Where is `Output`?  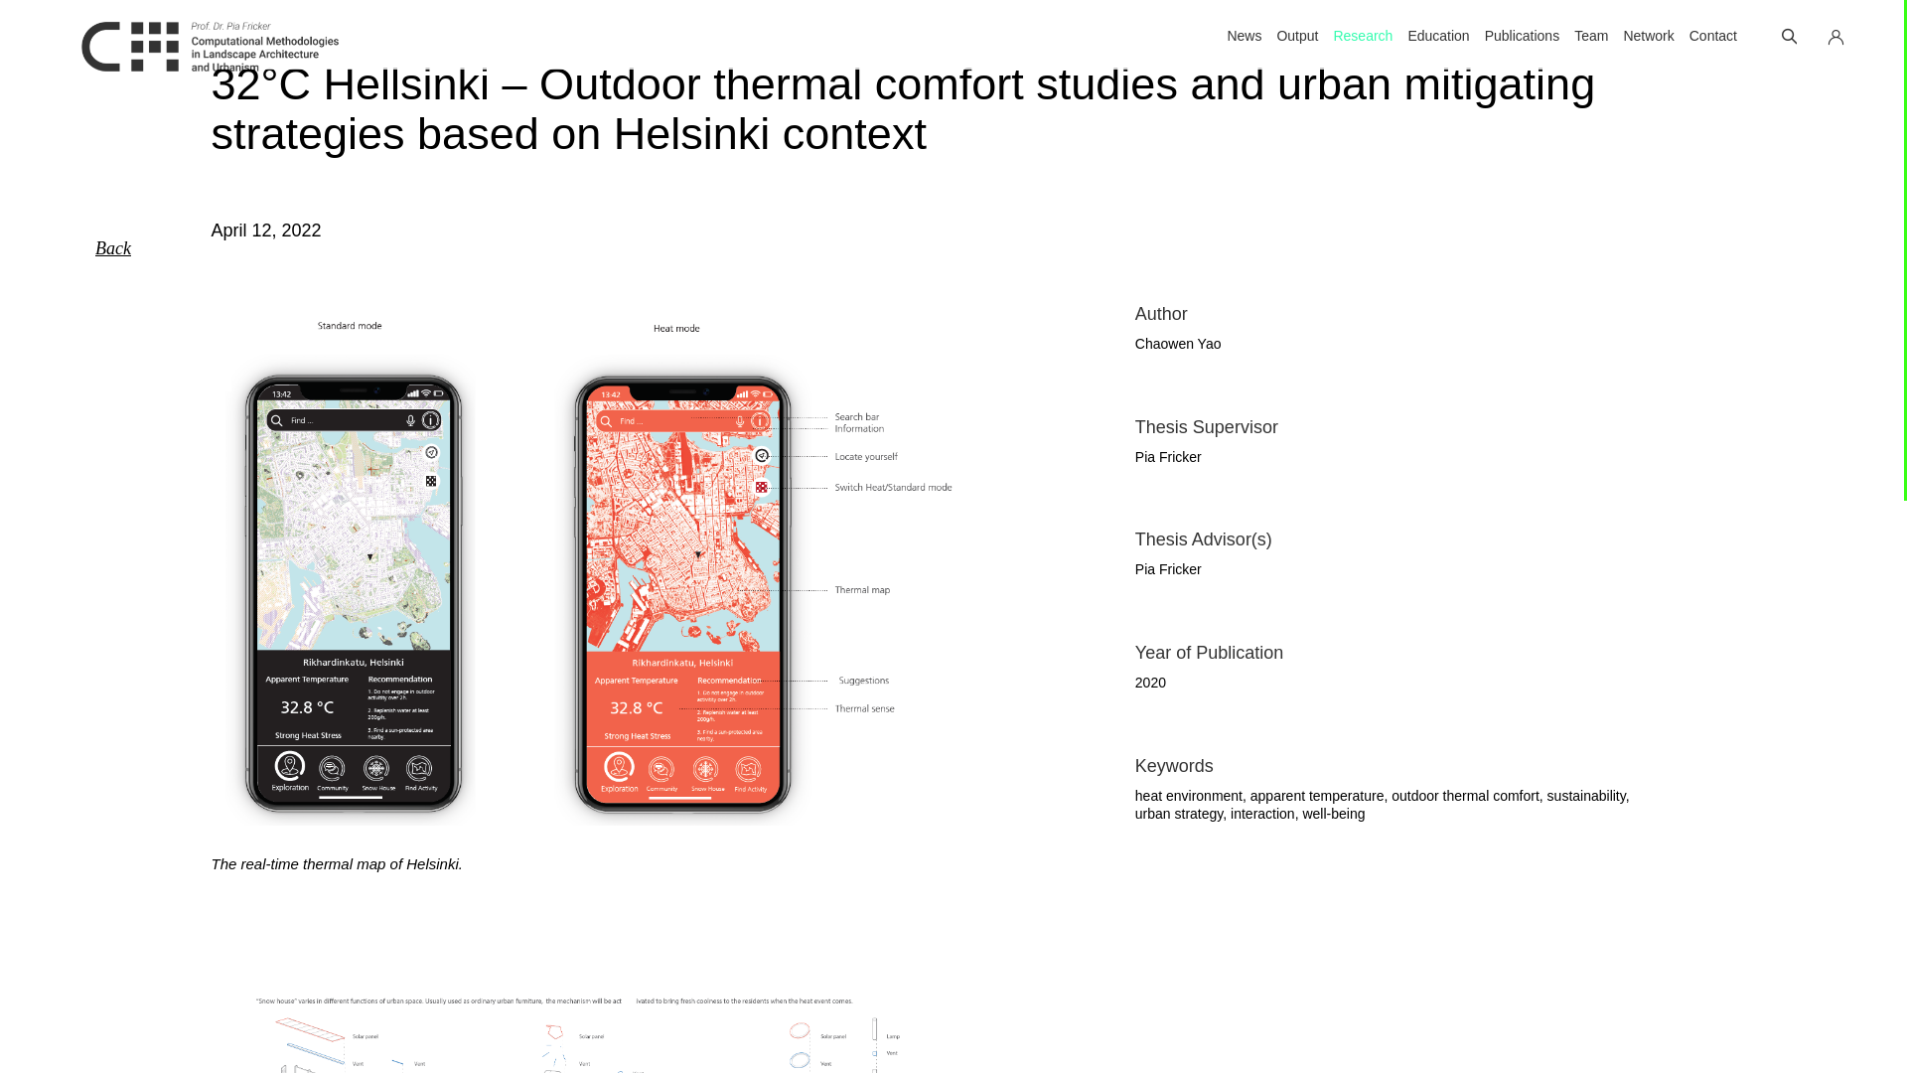 Output is located at coordinates (1289, 36).